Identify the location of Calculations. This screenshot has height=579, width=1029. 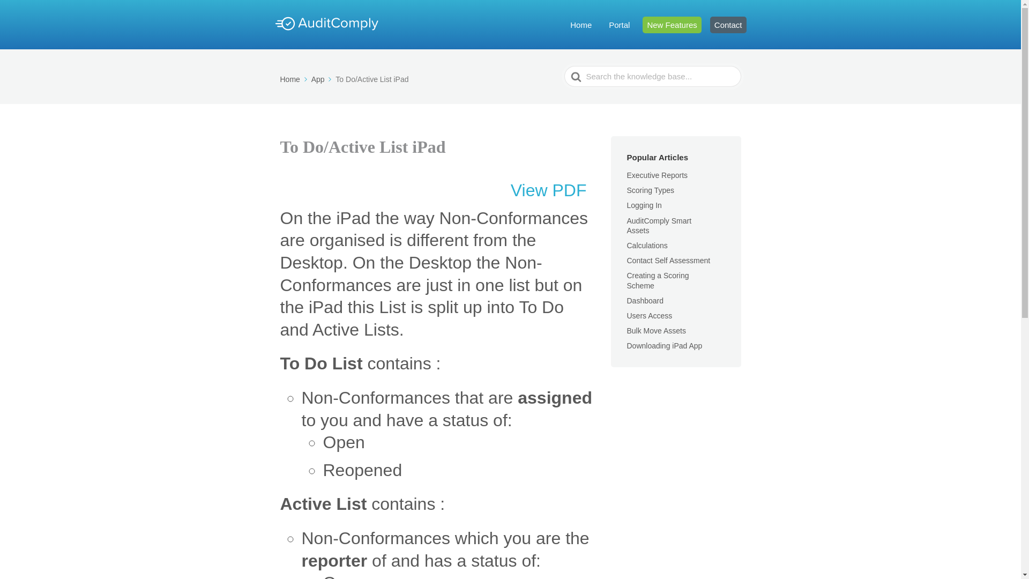
(654, 246).